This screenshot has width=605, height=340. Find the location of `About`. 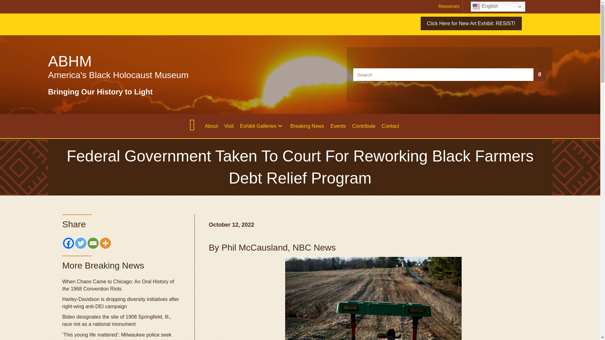

About is located at coordinates (211, 126).